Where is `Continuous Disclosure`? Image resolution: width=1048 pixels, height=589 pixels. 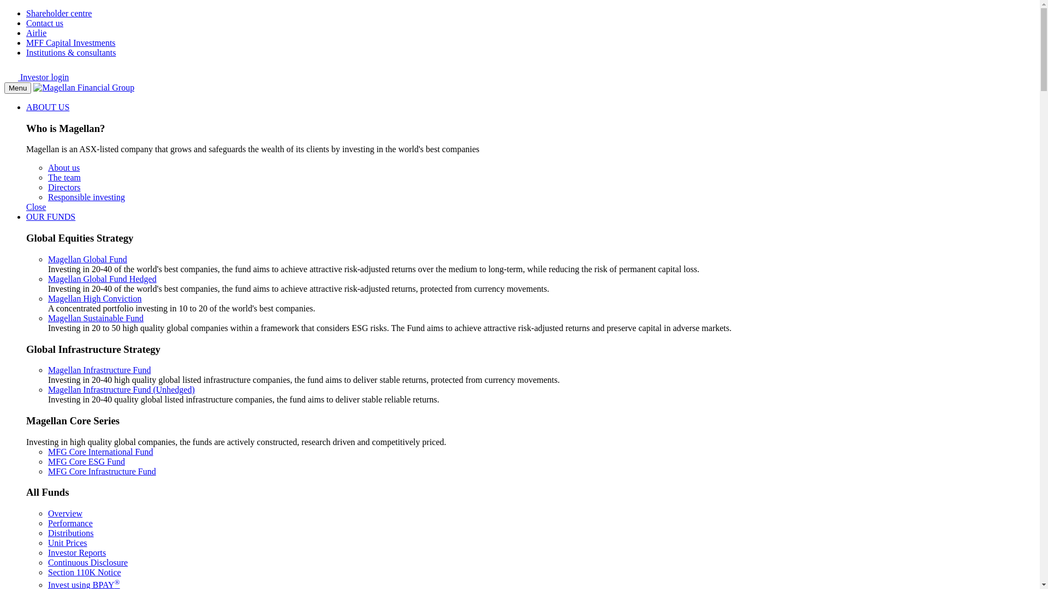
Continuous Disclosure is located at coordinates (88, 563).